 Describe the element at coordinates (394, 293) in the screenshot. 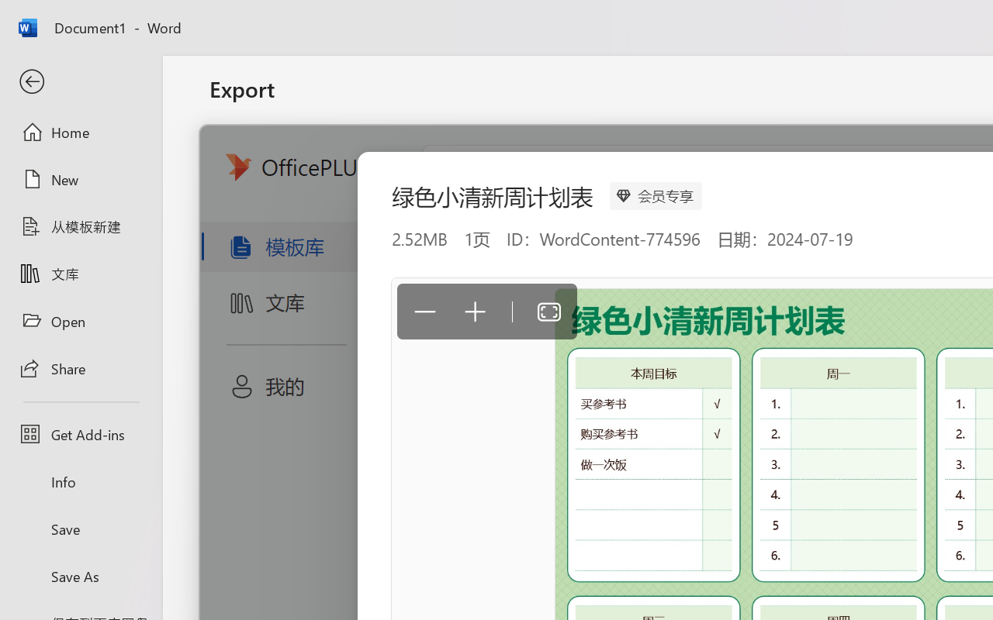

I see `Send documents to Kindle` at that location.